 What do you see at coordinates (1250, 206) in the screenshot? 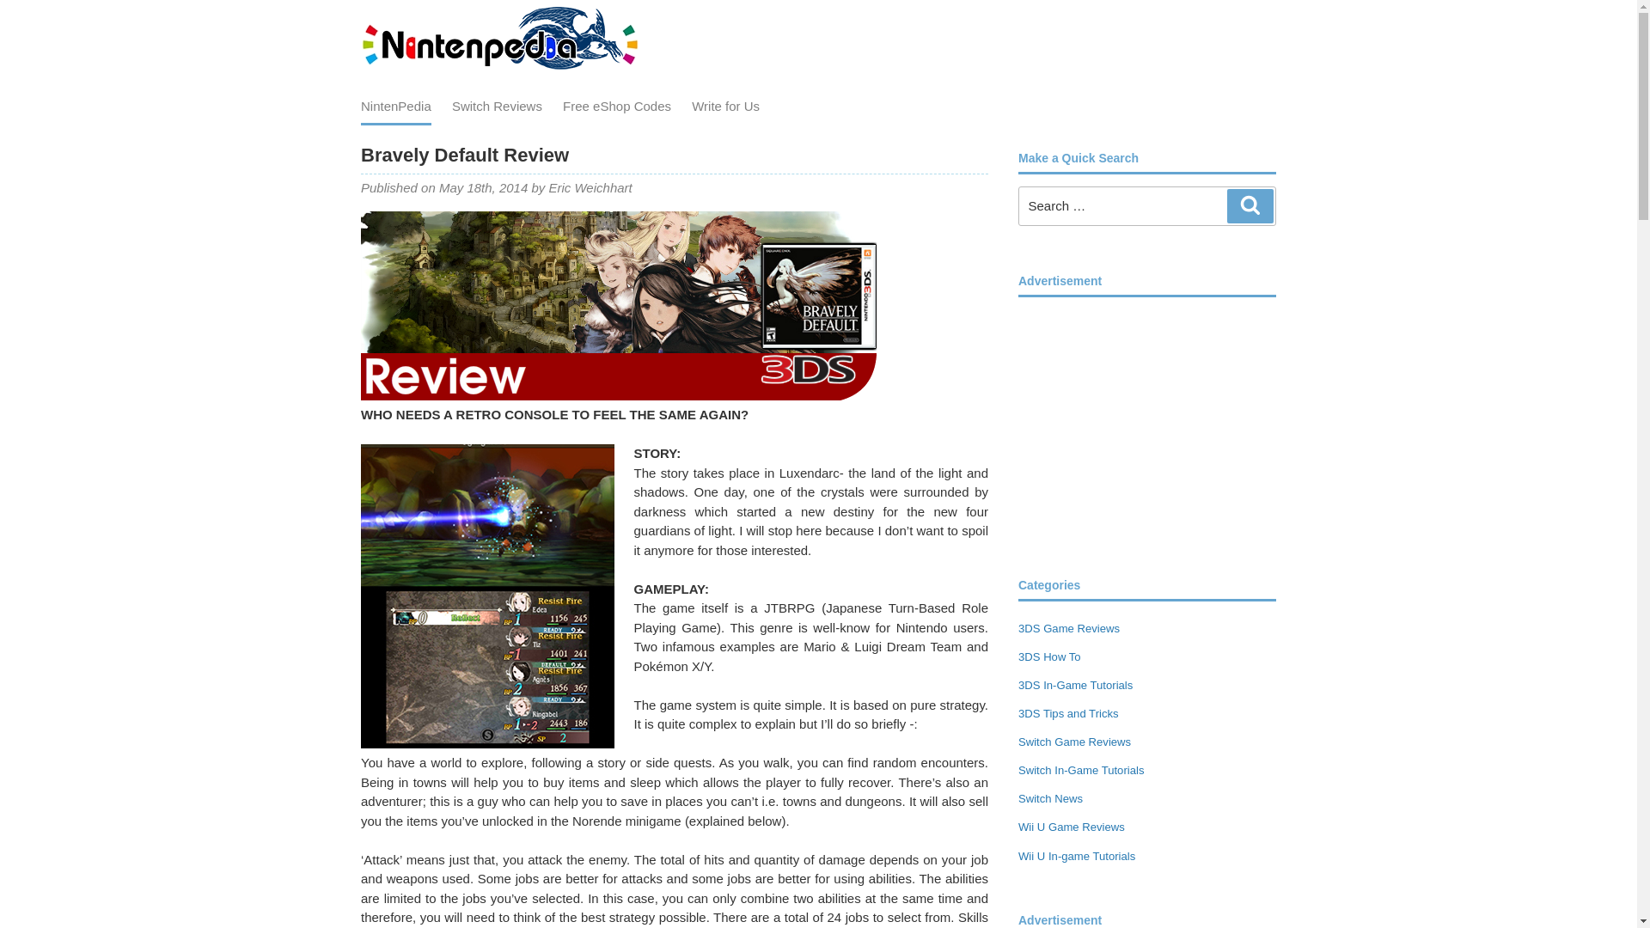
I see `Search` at bounding box center [1250, 206].